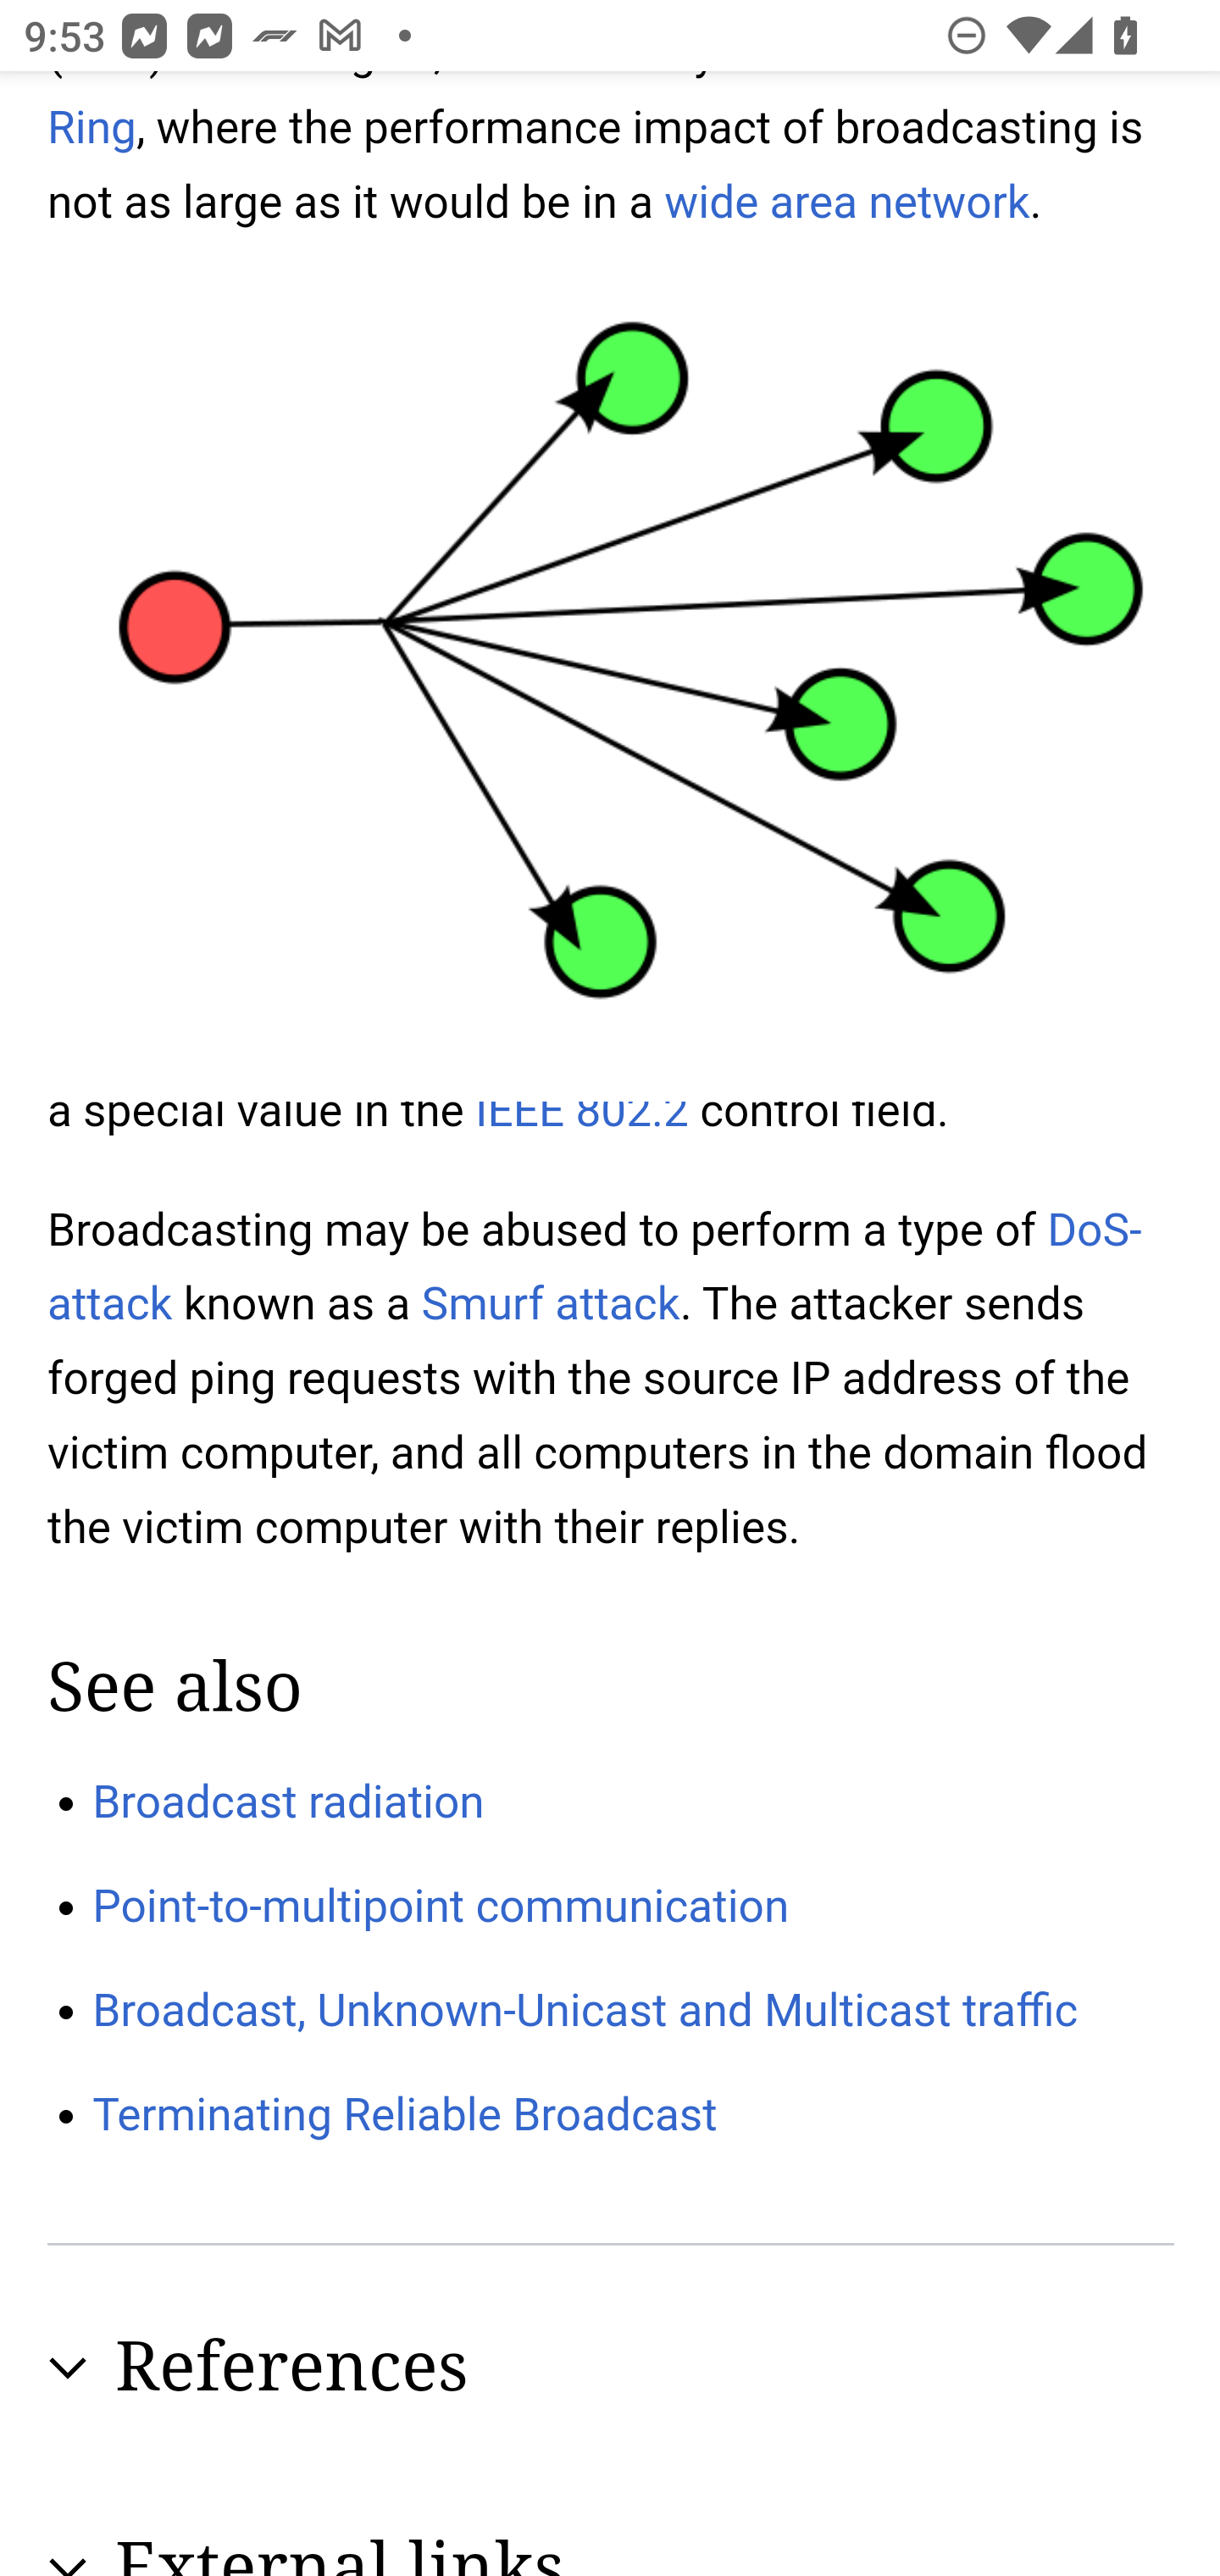 This screenshot has width=1220, height=2576. I want to click on DoS-attack, so click(596, 1266).